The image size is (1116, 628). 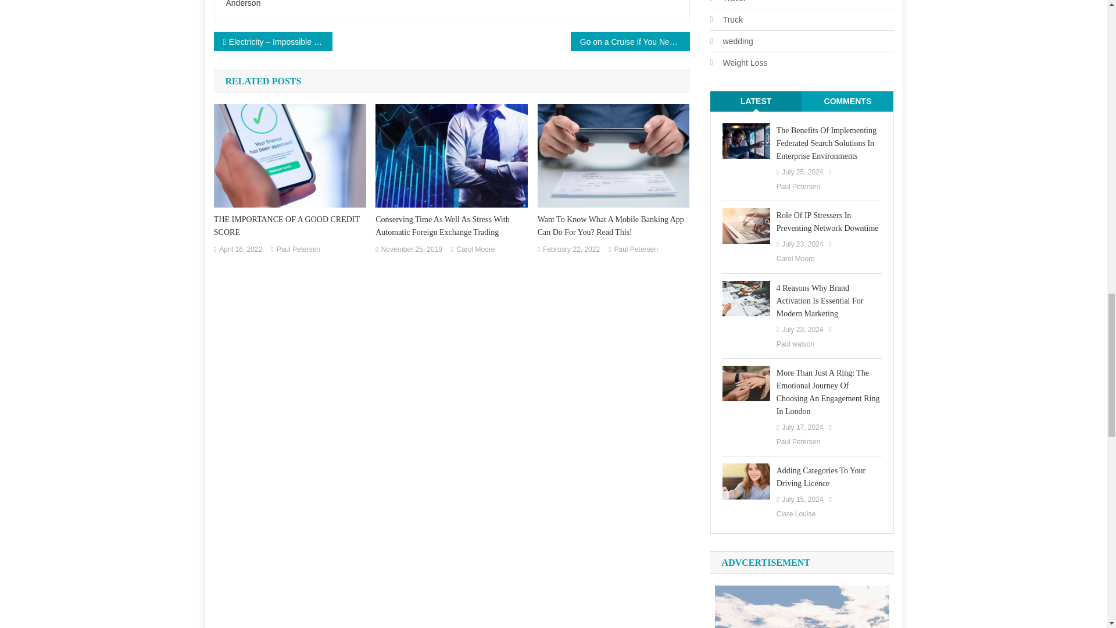 I want to click on THE IMPORTANCE OF A GOOD CREDIT SCORE, so click(x=289, y=226).